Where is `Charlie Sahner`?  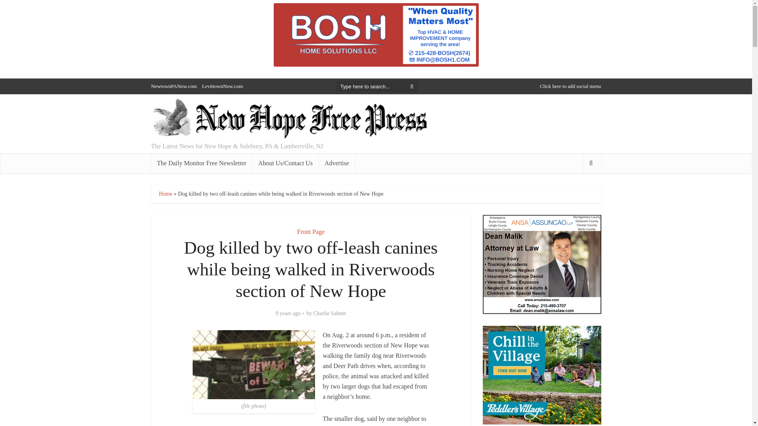 Charlie Sahner is located at coordinates (329, 313).